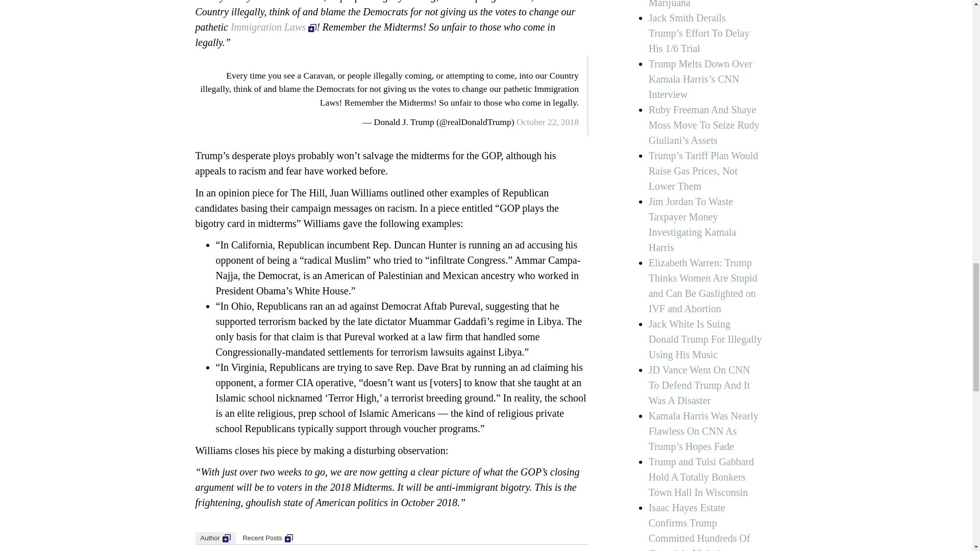 The width and height of the screenshot is (980, 551). What do you see at coordinates (215, 538) in the screenshot?
I see `Author` at bounding box center [215, 538].